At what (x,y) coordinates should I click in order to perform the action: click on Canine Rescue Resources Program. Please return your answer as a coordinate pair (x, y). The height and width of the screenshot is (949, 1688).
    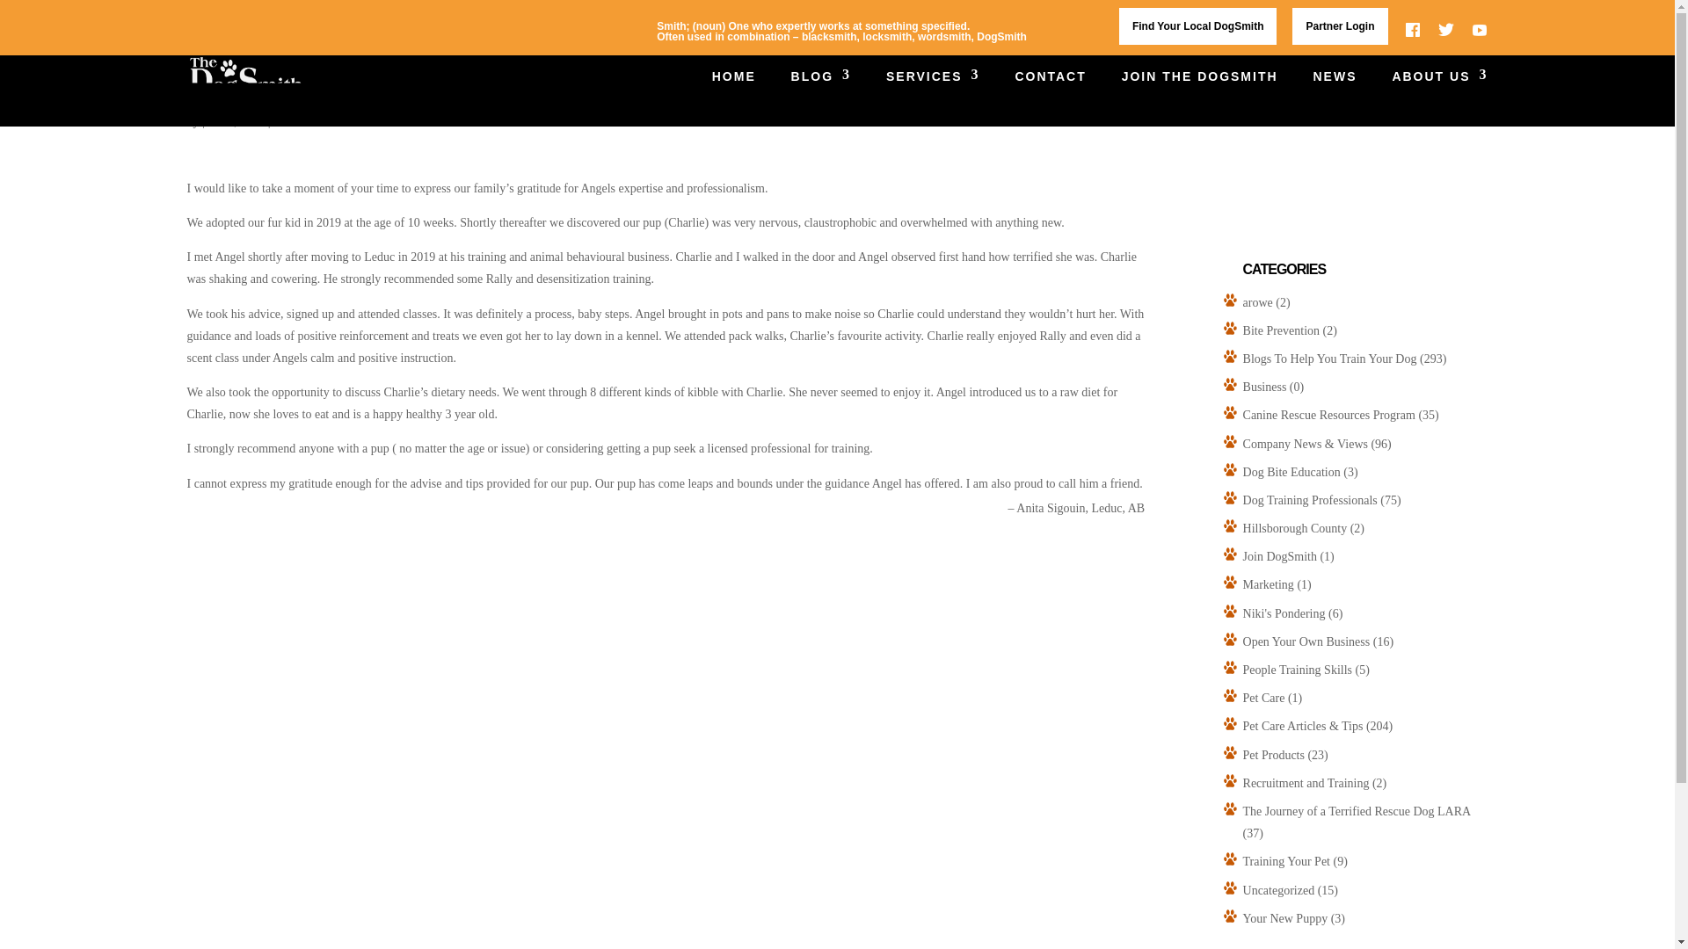
    Looking at the image, I should click on (1329, 415).